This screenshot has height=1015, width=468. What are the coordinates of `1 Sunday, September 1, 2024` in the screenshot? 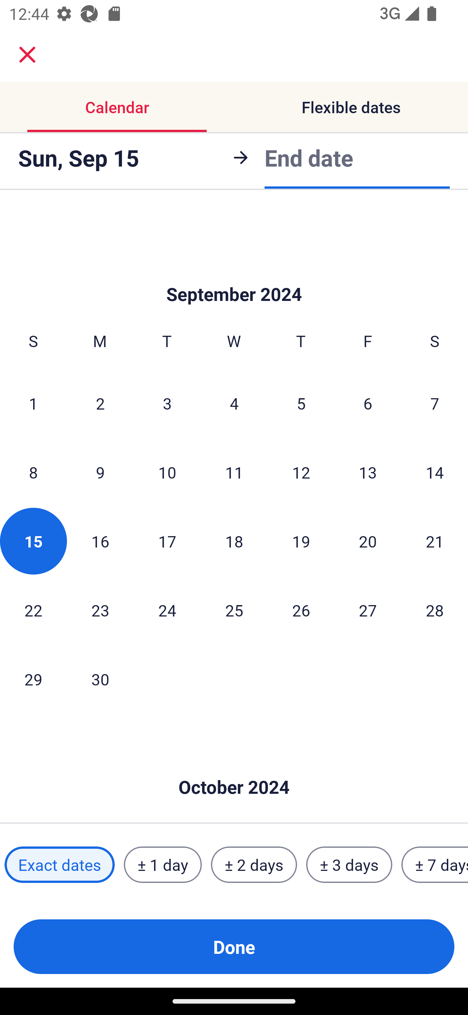 It's located at (33, 403).